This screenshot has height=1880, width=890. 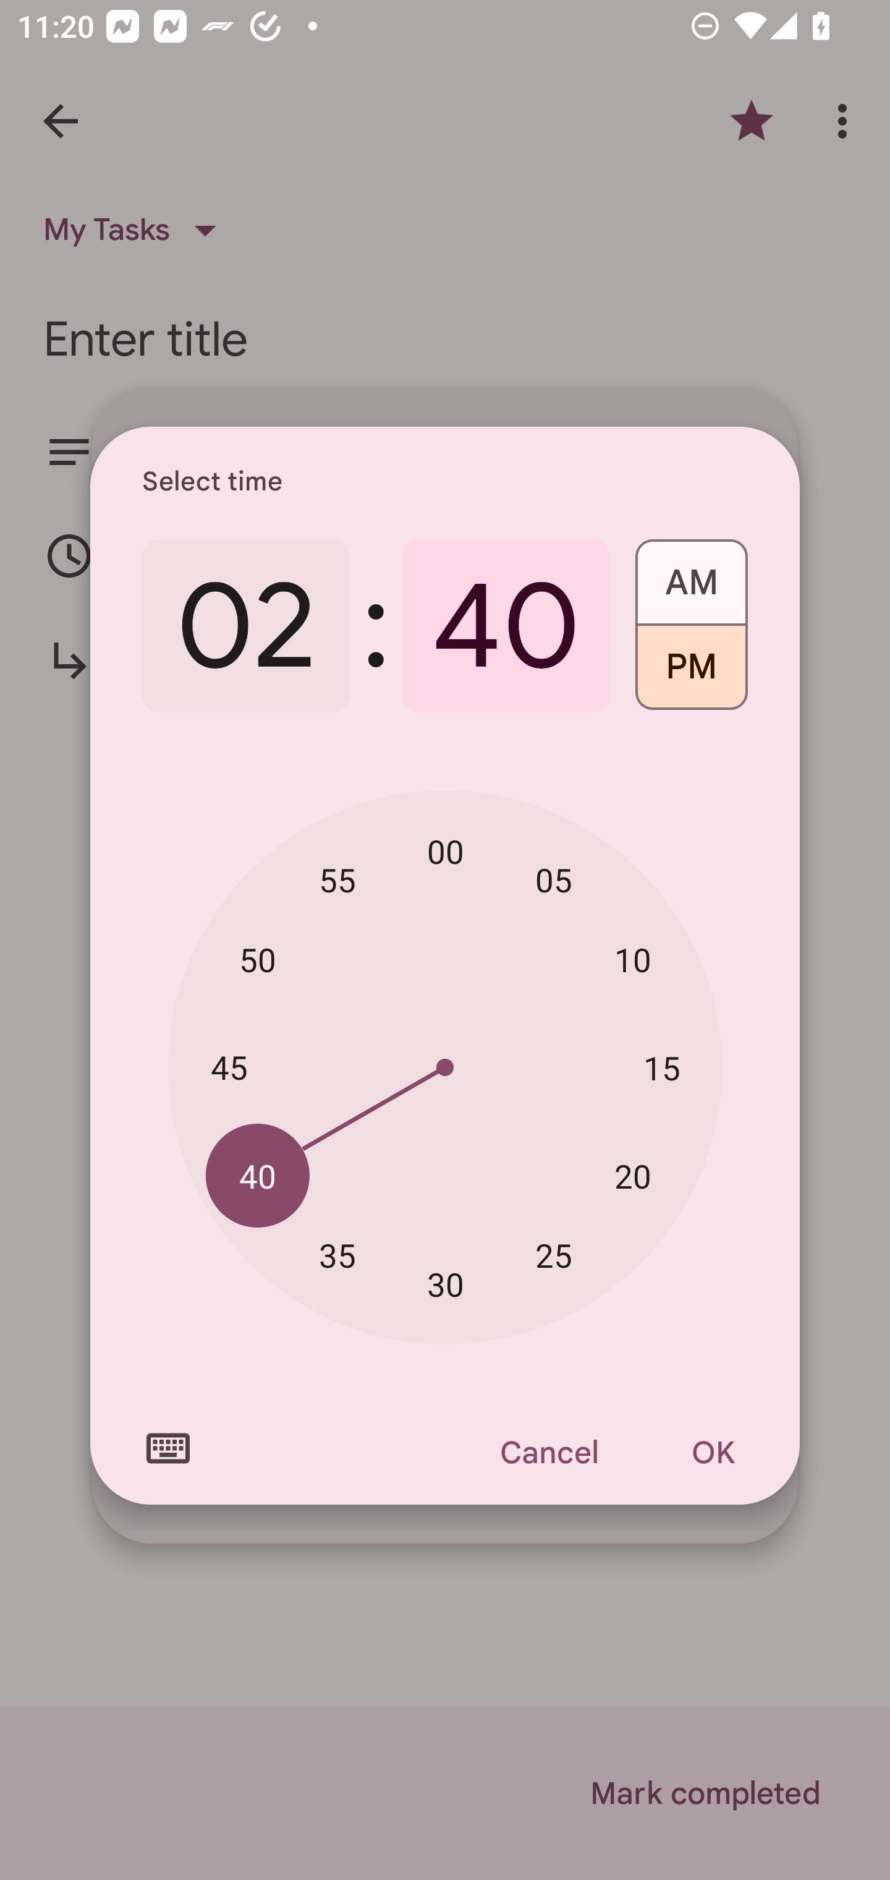 What do you see at coordinates (633, 1176) in the screenshot?
I see `20 20 minutes` at bounding box center [633, 1176].